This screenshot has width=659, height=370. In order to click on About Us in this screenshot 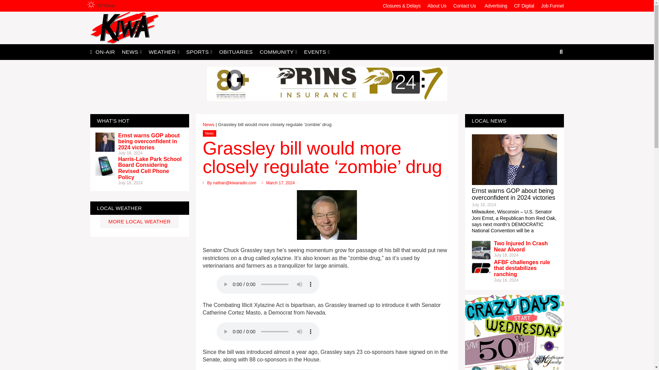, I will do `click(437, 5)`.